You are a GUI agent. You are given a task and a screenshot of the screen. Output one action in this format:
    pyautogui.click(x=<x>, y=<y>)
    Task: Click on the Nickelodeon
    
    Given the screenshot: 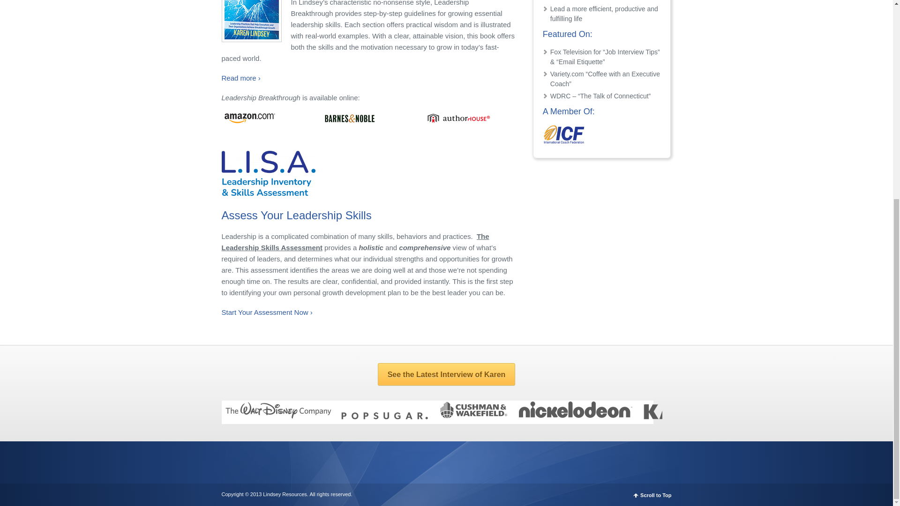 What is the action you would take?
    pyautogui.click(x=580, y=417)
    